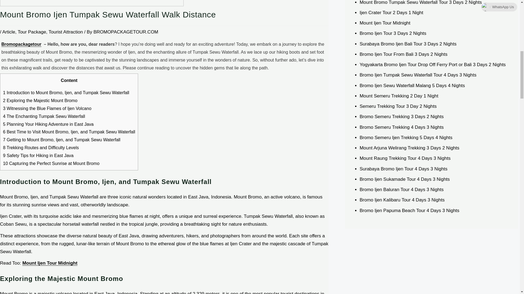  I want to click on Mount Ijen Tour Midnight, so click(50, 263).